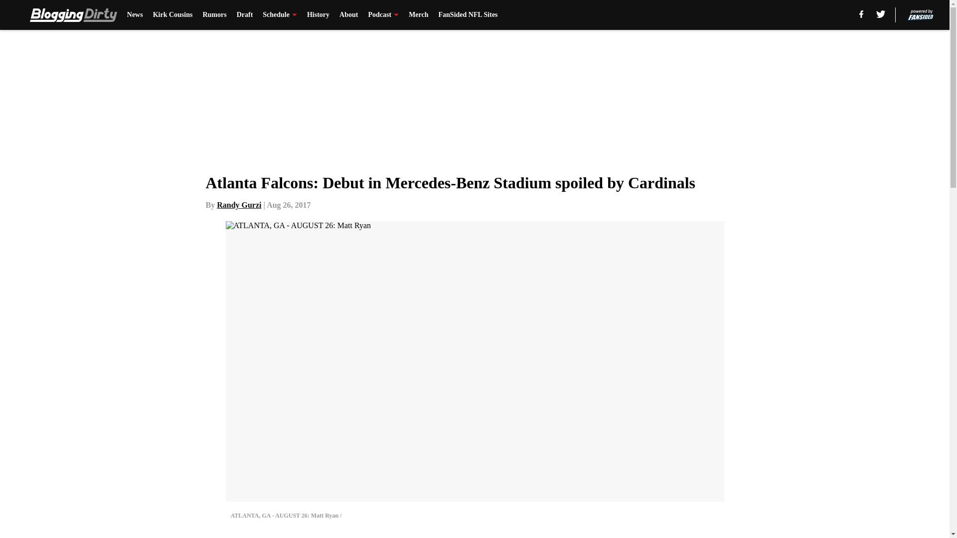 The image size is (957, 538). What do you see at coordinates (349, 15) in the screenshot?
I see `About` at bounding box center [349, 15].